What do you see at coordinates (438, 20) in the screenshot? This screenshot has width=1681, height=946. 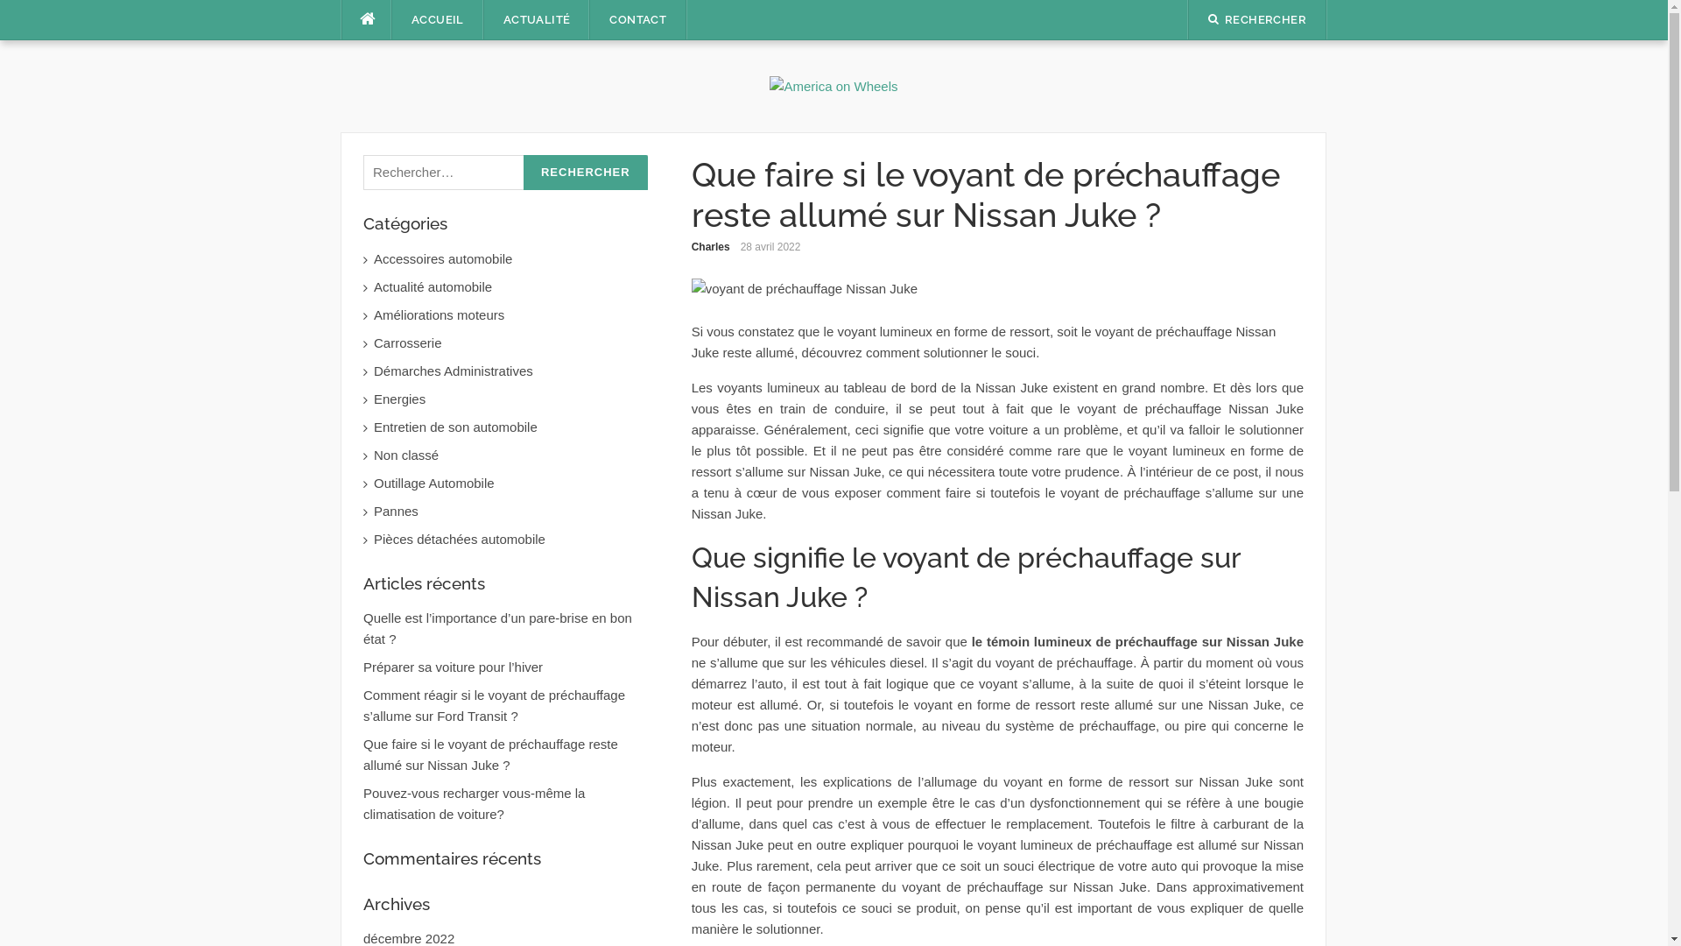 I see `ACCUEIL` at bounding box center [438, 20].